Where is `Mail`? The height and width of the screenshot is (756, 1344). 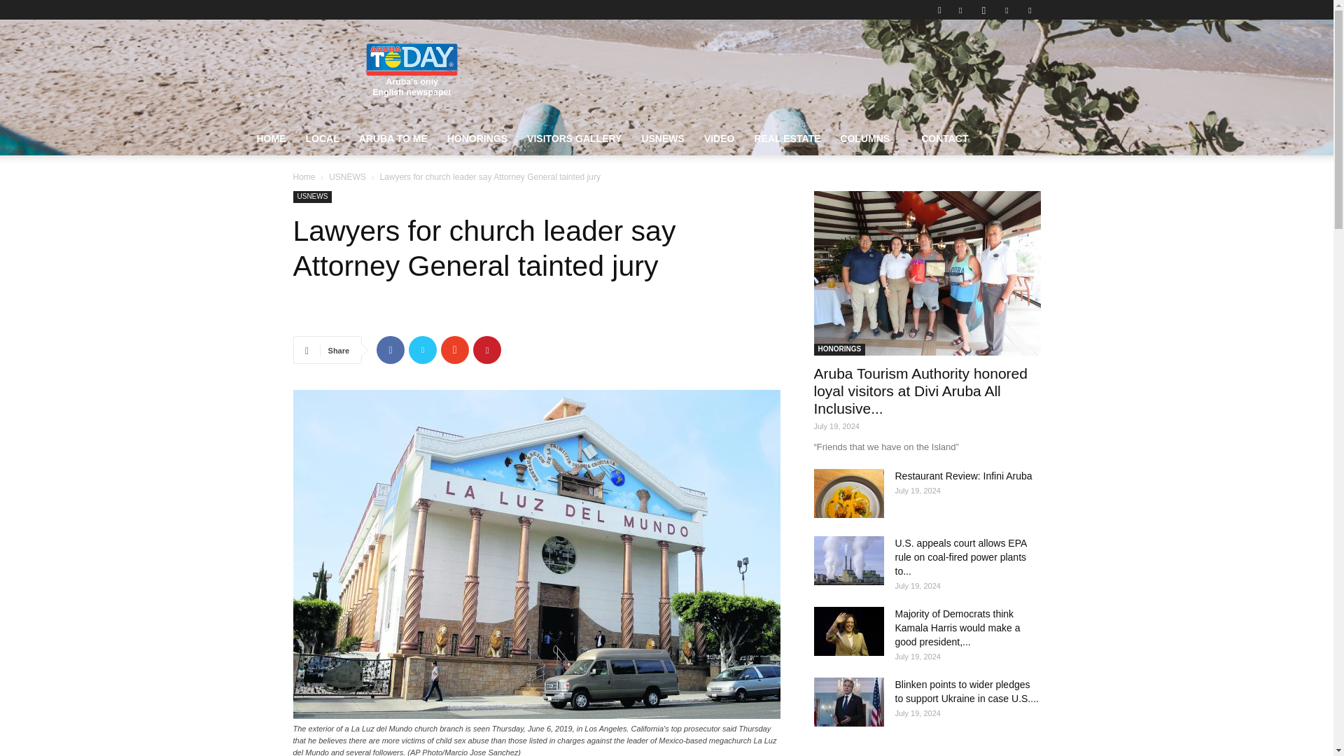 Mail is located at coordinates (1007, 10).